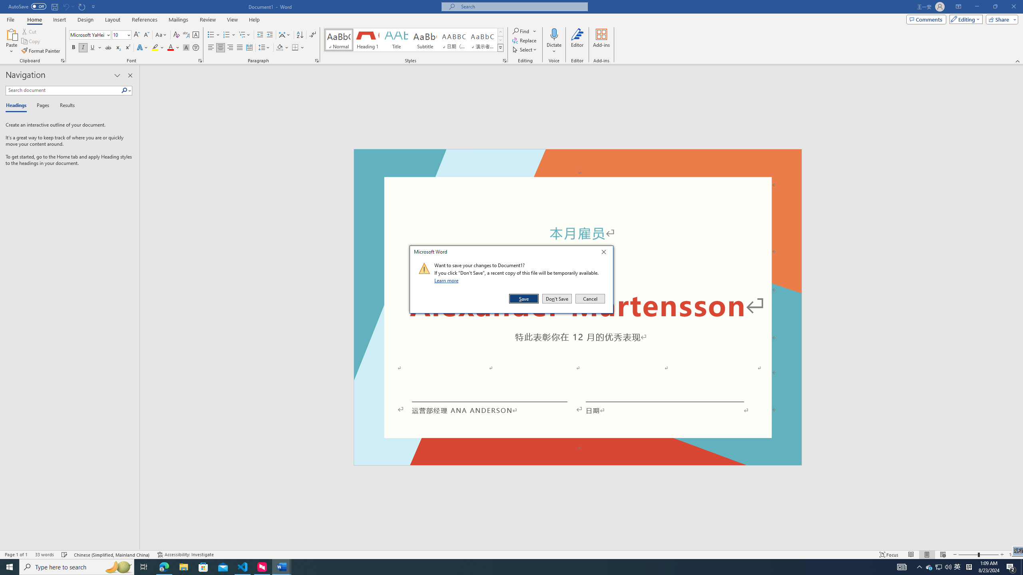  I want to click on Learn more, so click(448, 280).